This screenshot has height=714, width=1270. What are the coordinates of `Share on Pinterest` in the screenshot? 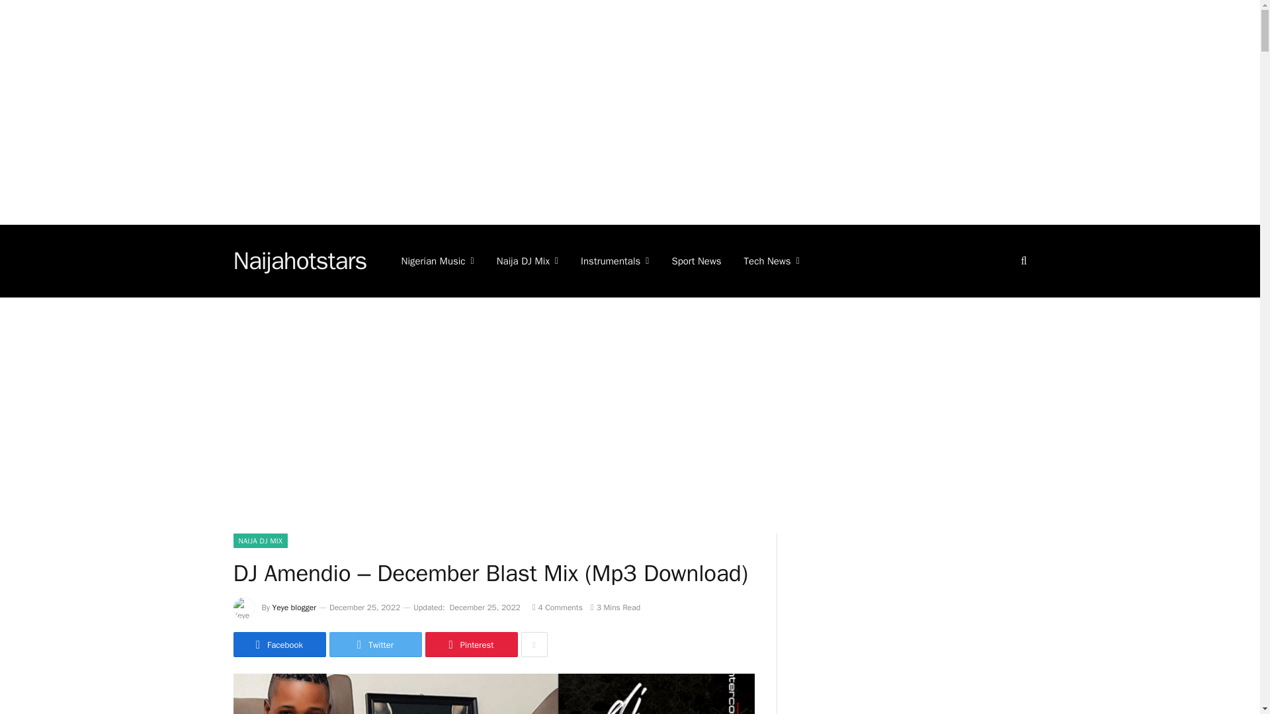 It's located at (470, 644).